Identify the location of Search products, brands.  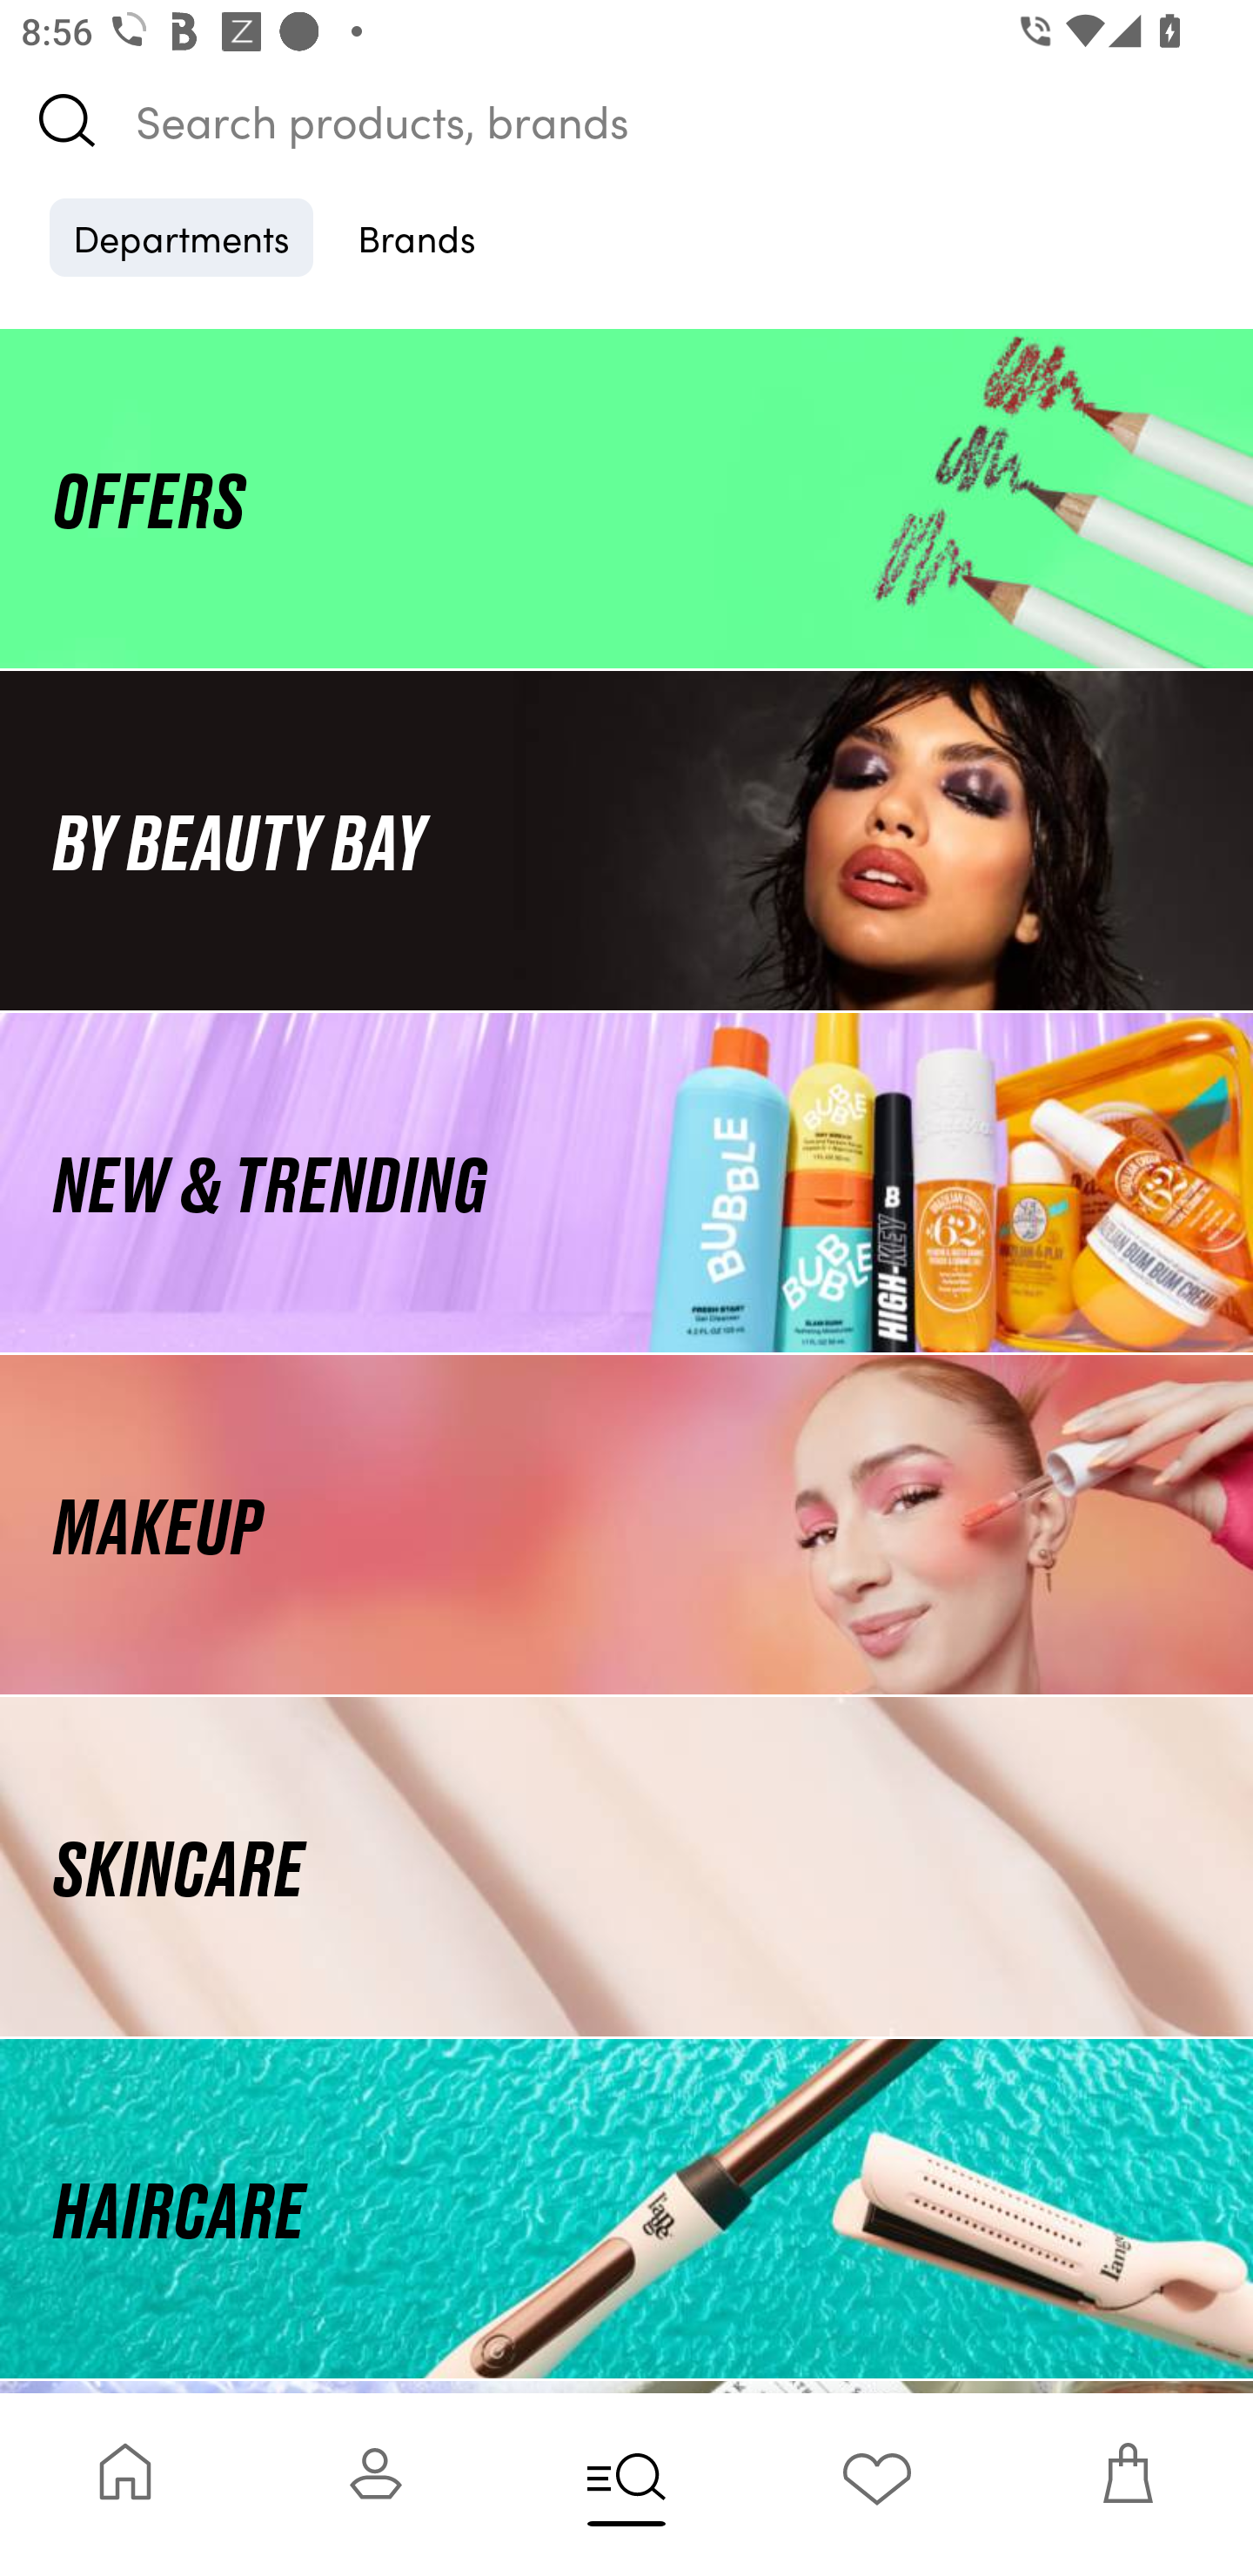
(626, 120).